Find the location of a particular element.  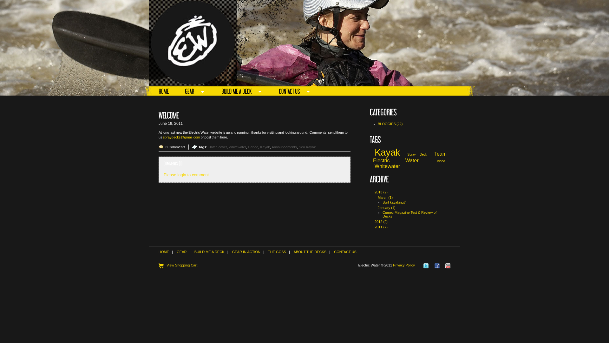

Kayak is located at coordinates (388, 152).